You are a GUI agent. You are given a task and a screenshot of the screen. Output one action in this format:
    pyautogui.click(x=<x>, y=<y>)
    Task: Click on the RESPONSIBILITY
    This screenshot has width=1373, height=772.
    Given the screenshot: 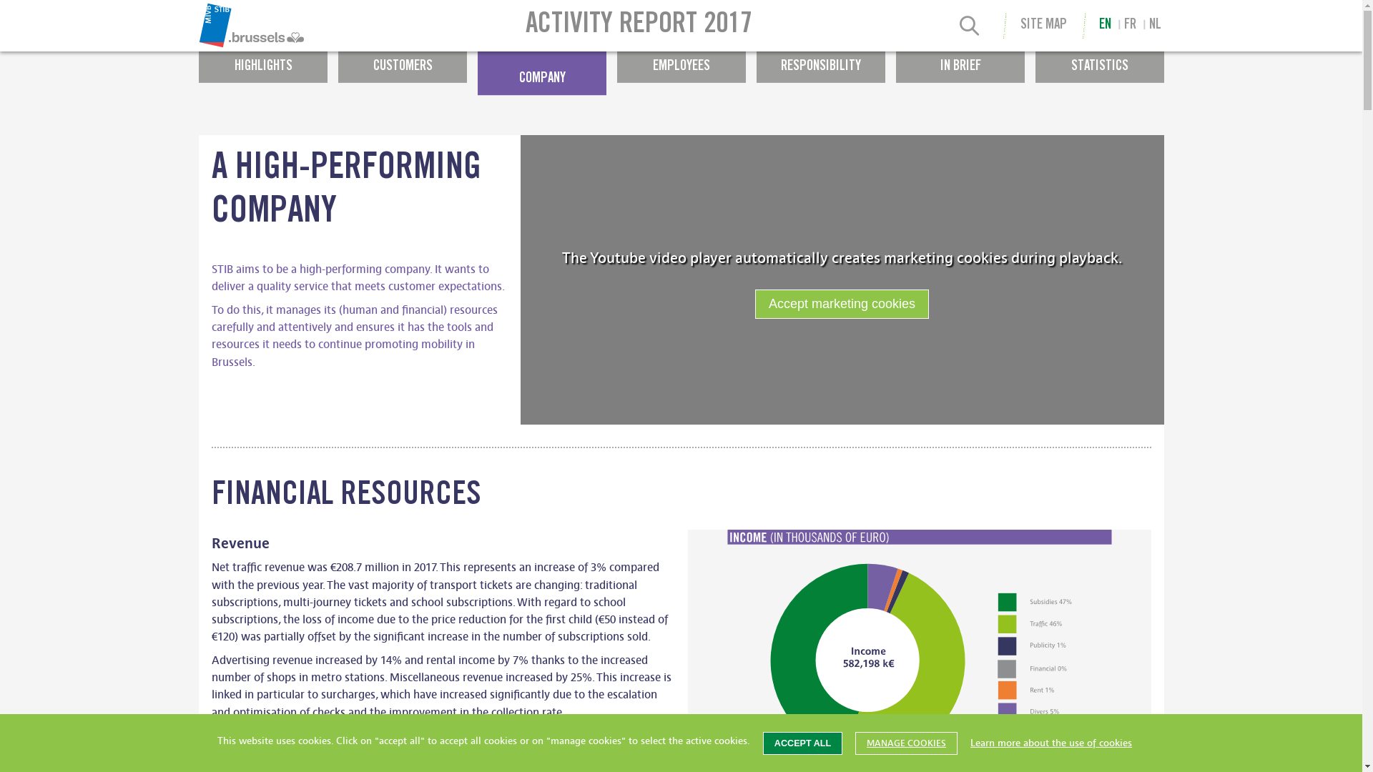 What is the action you would take?
    pyautogui.click(x=821, y=60)
    